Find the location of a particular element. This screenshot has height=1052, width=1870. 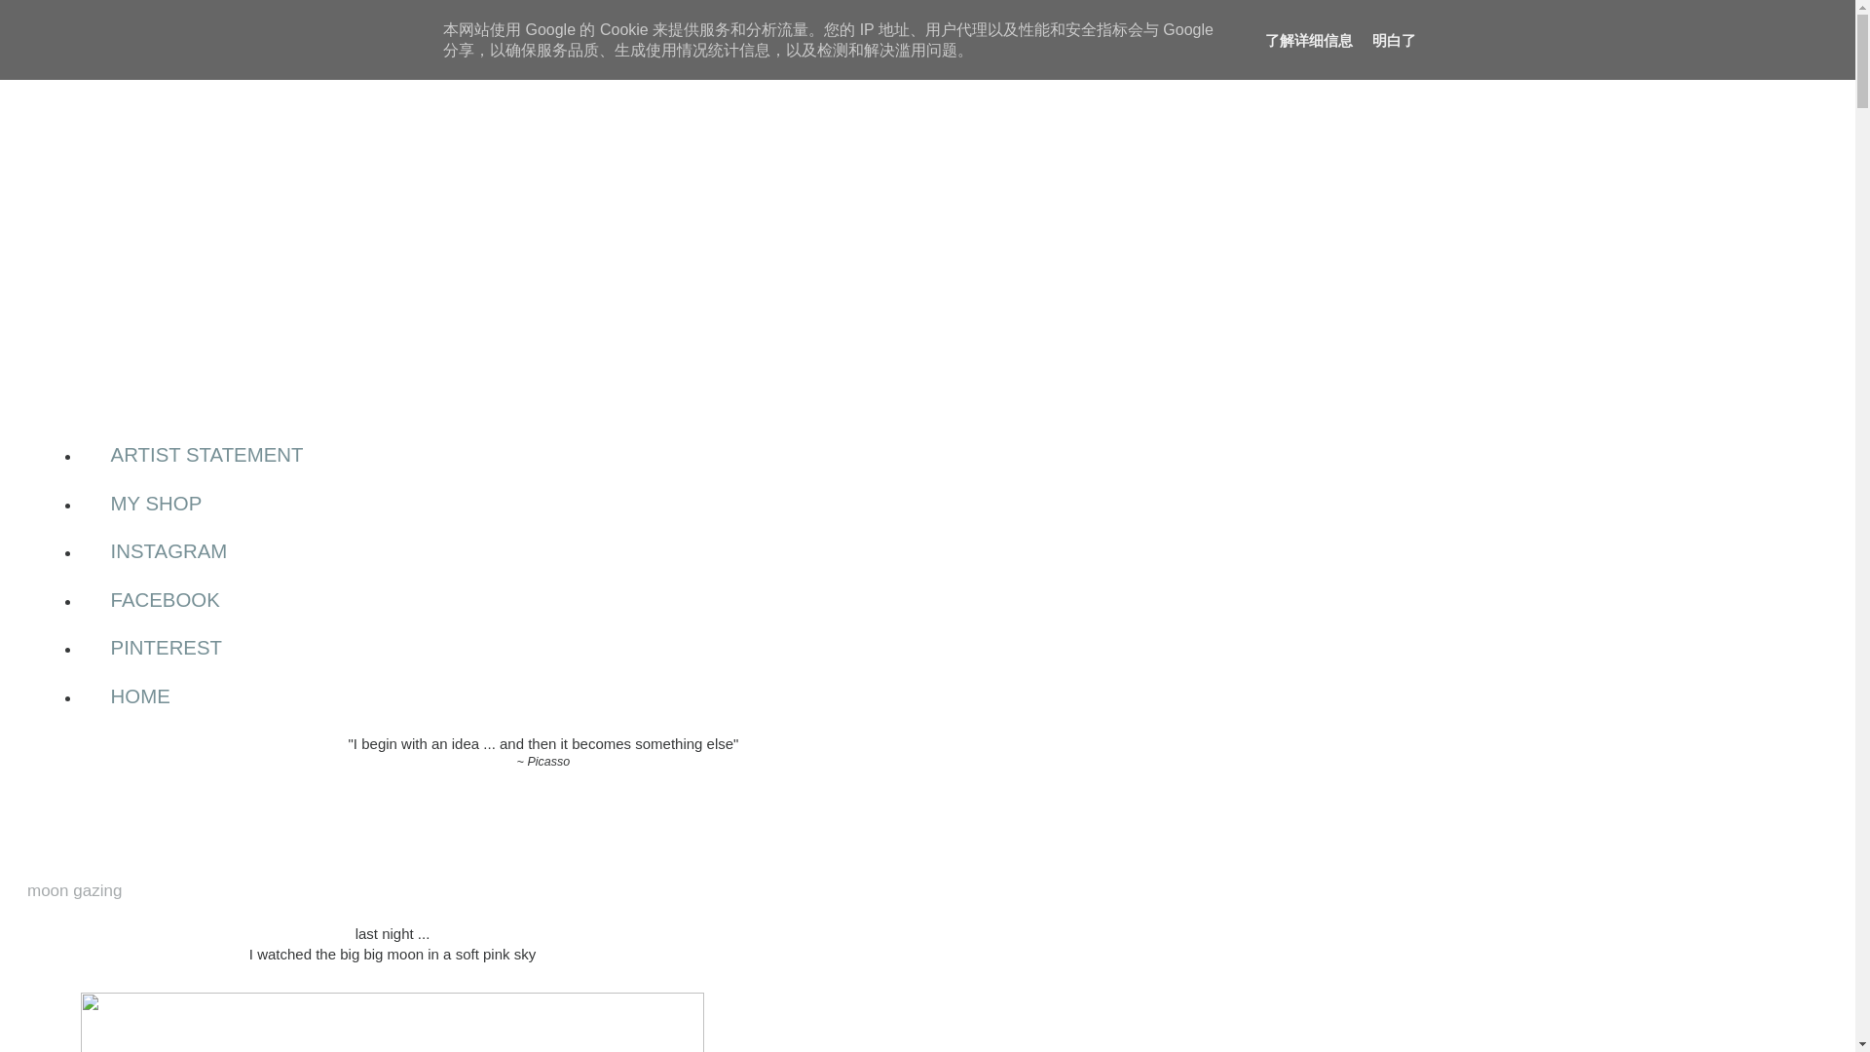

PINTEREST is located at coordinates (166, 649).